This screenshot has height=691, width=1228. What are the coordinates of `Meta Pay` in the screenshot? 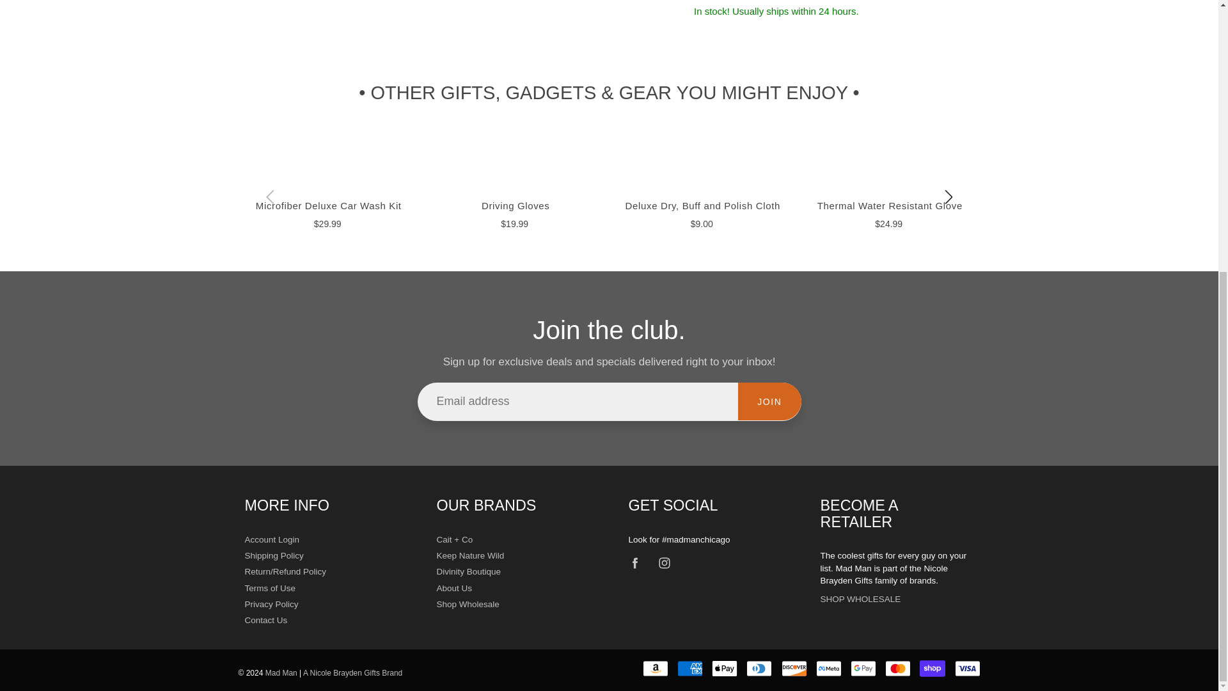 It's located at (829, 668).